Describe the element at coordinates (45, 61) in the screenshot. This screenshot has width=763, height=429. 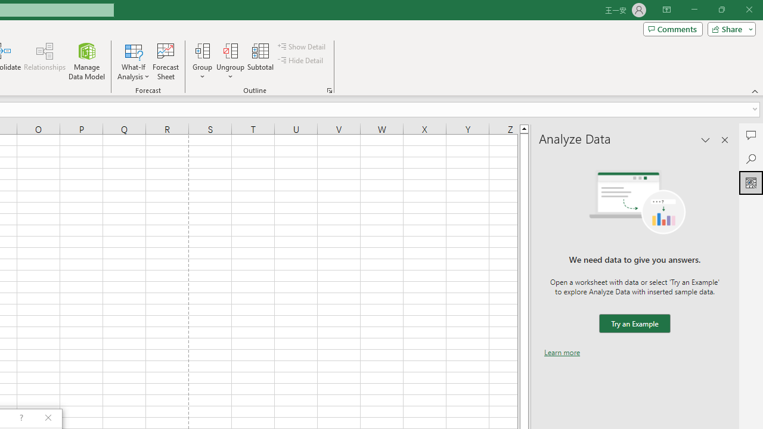
I see `Relationships` at that location.